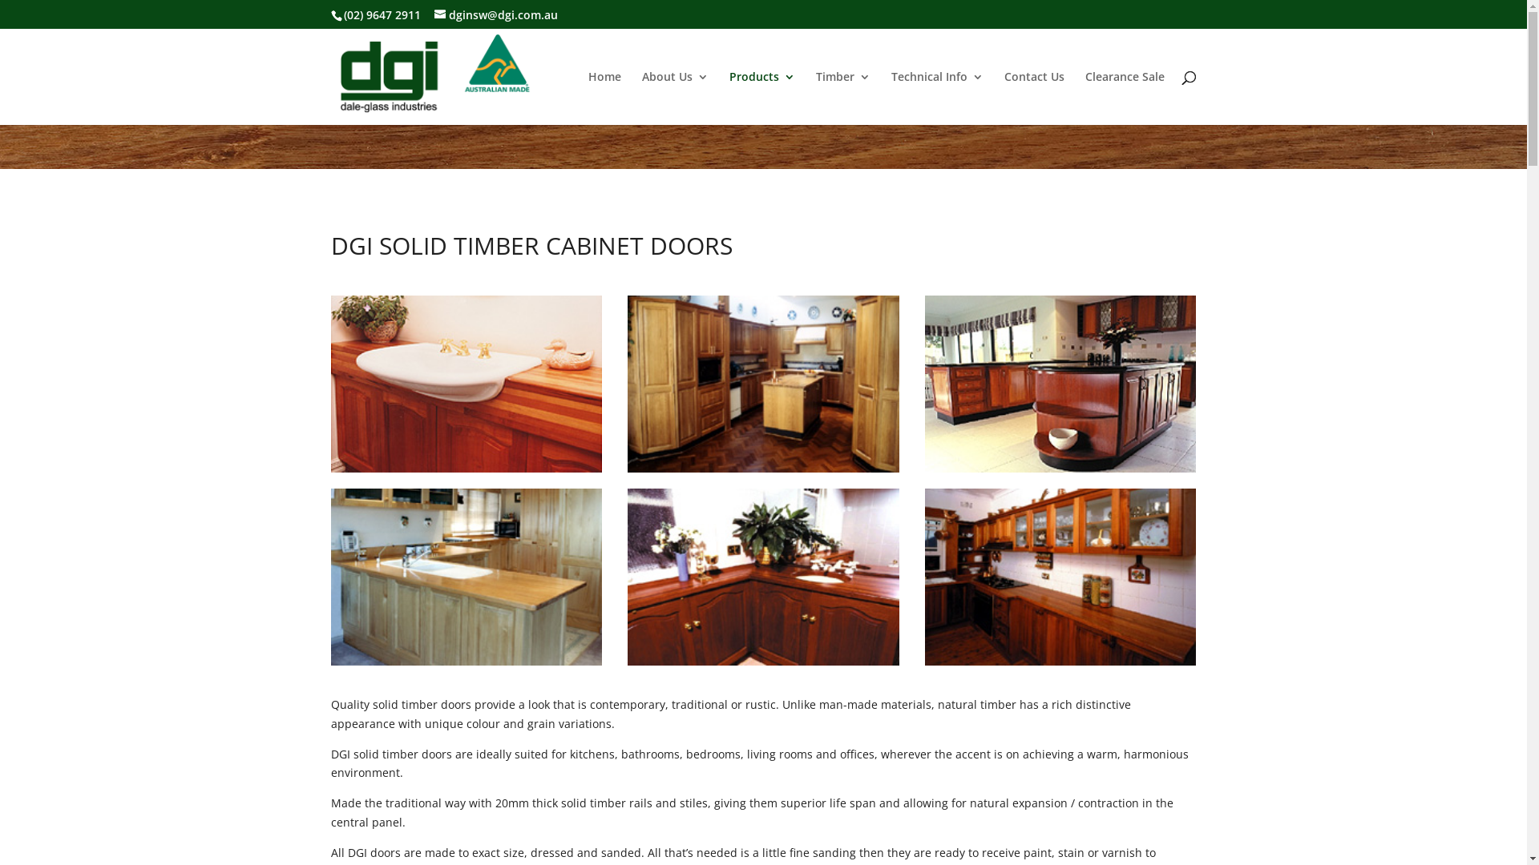  Describe the element at coordinates (675, 98) in the screenshot. I see `About Us` at that location.